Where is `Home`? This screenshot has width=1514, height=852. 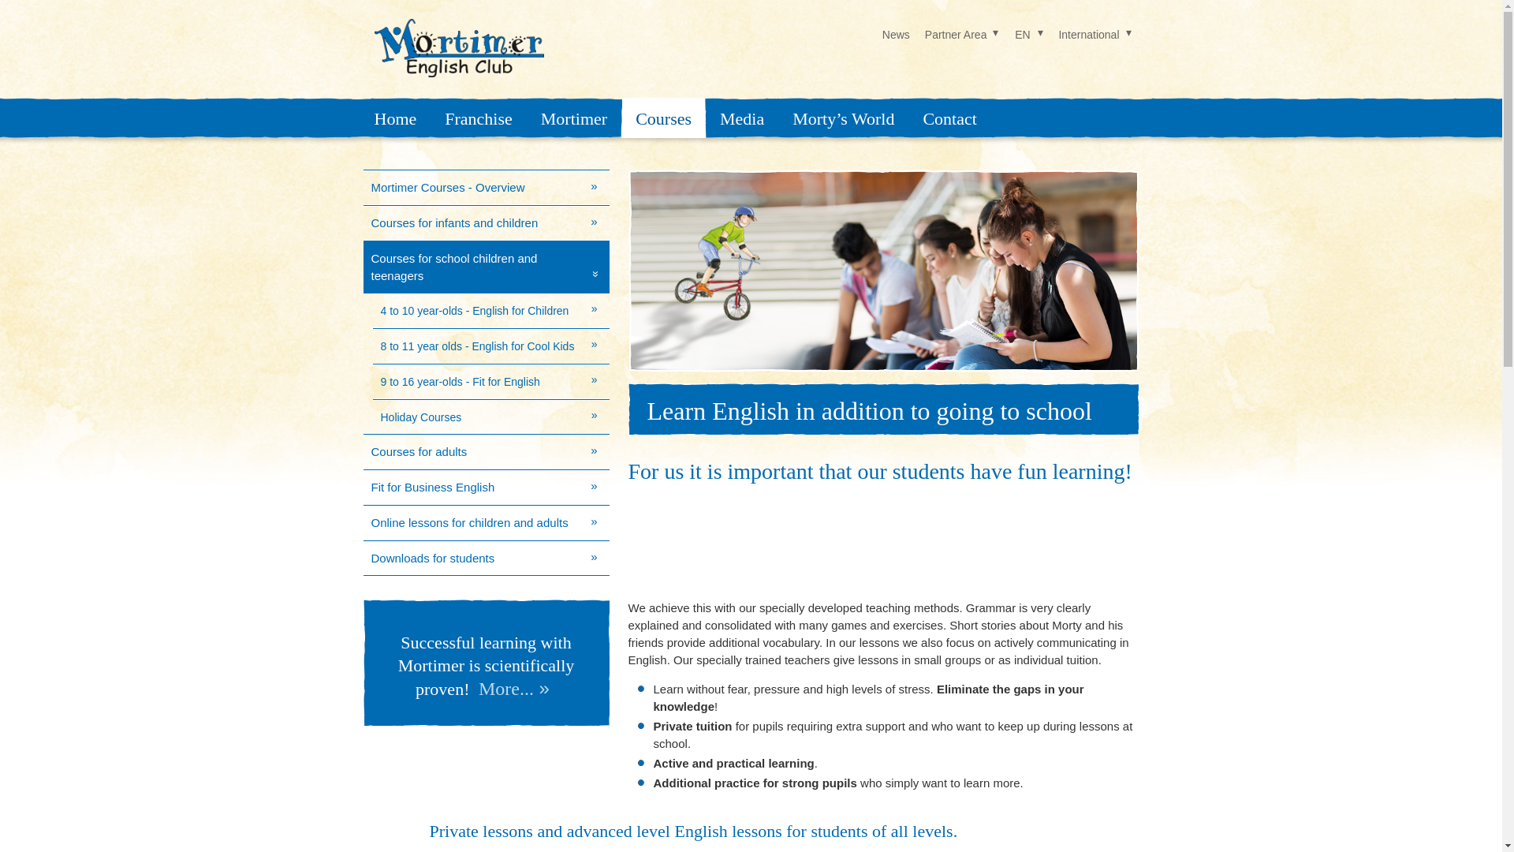
Home is located at coordinates (394, 118).